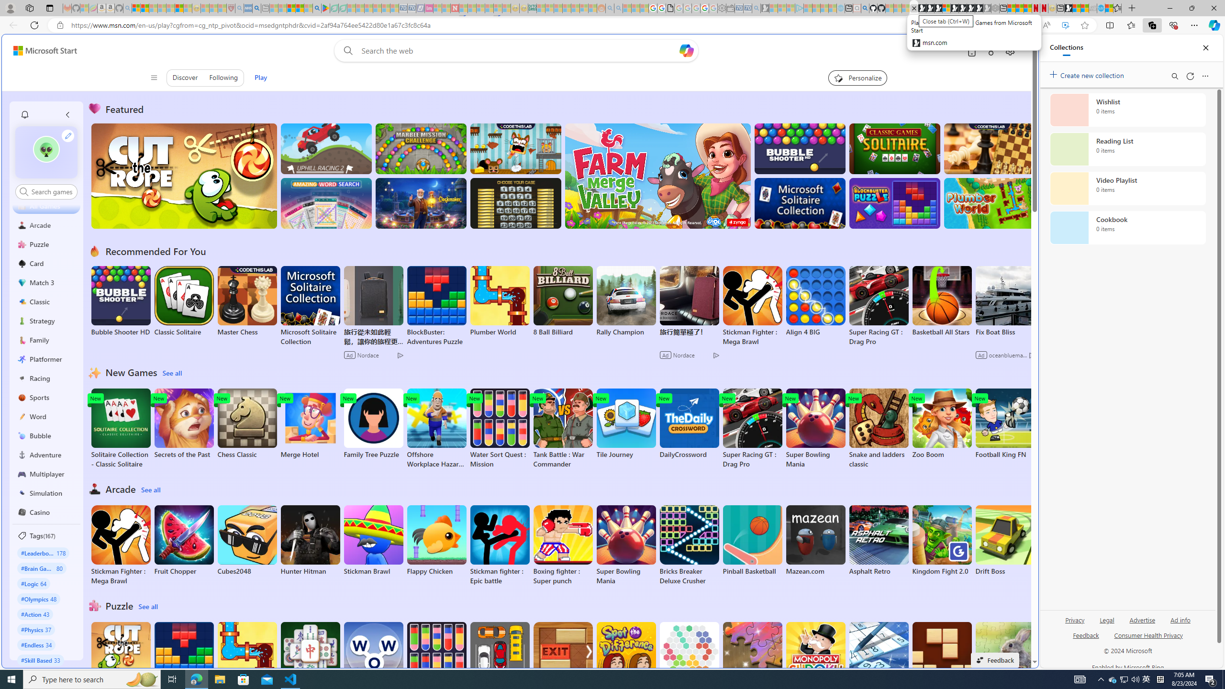  I want to click on Align 4 BIG, so click(815, 301).